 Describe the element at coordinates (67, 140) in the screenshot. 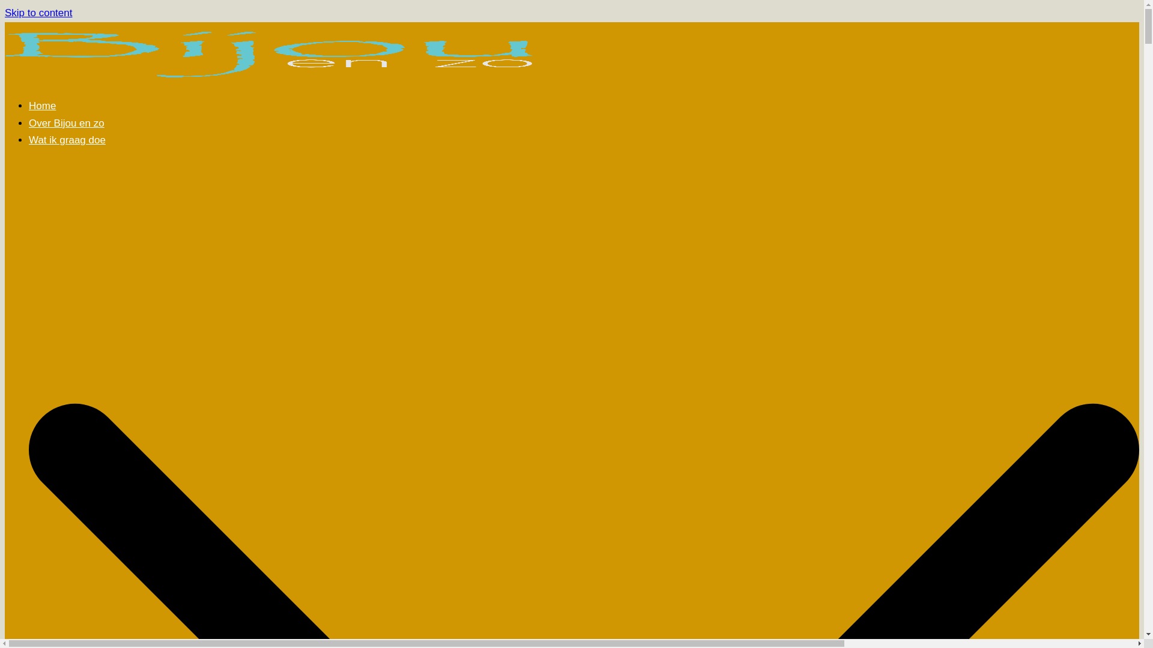

I see `Wat ik graag doe` at that location.